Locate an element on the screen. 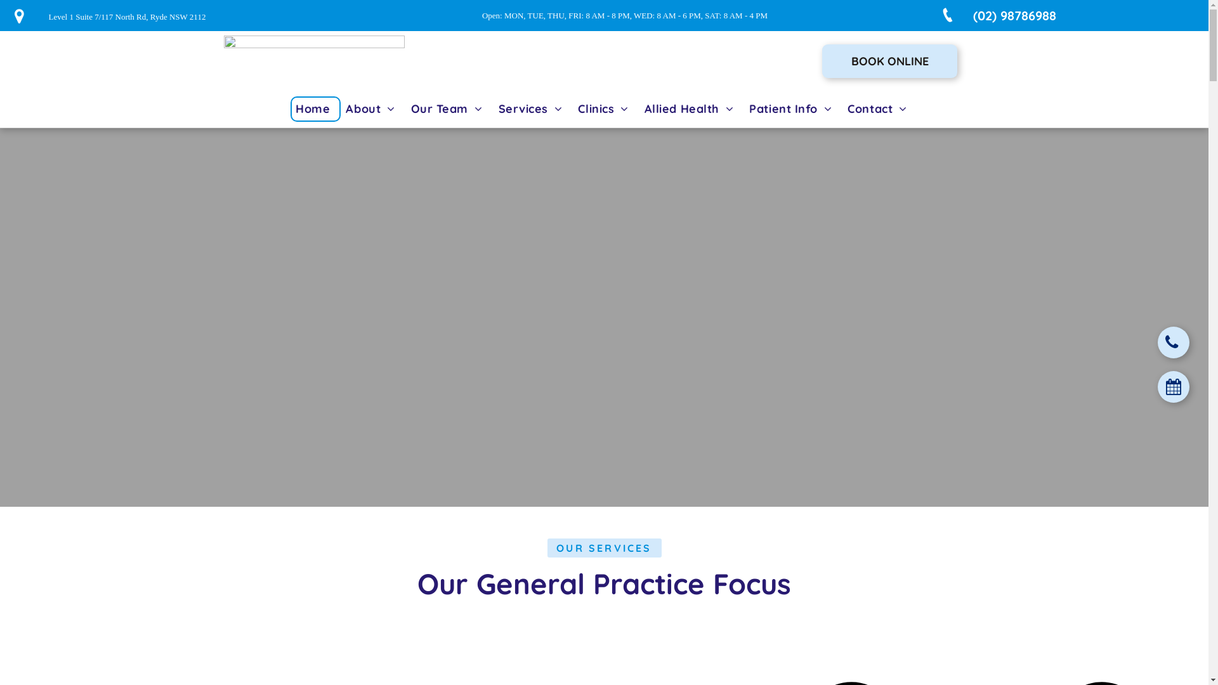 The width and height of the screenshot is (1218, 685). Home is located at coordinates (316, 109).